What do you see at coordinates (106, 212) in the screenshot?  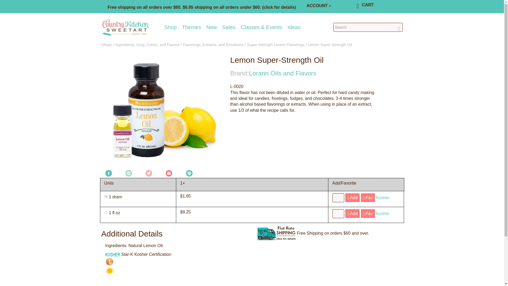 I see `L-0020` at bounding box center [106, 212].